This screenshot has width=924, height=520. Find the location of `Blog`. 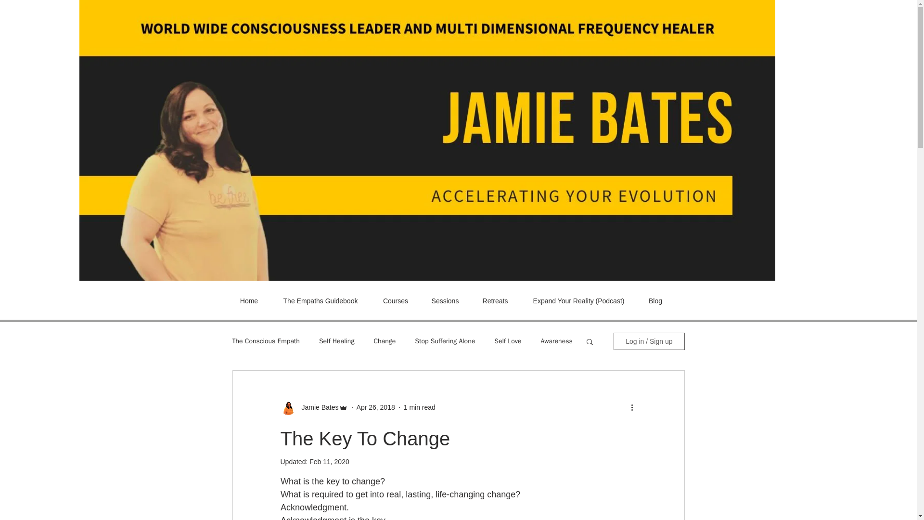

Blog is located at coordinates (655, 300).